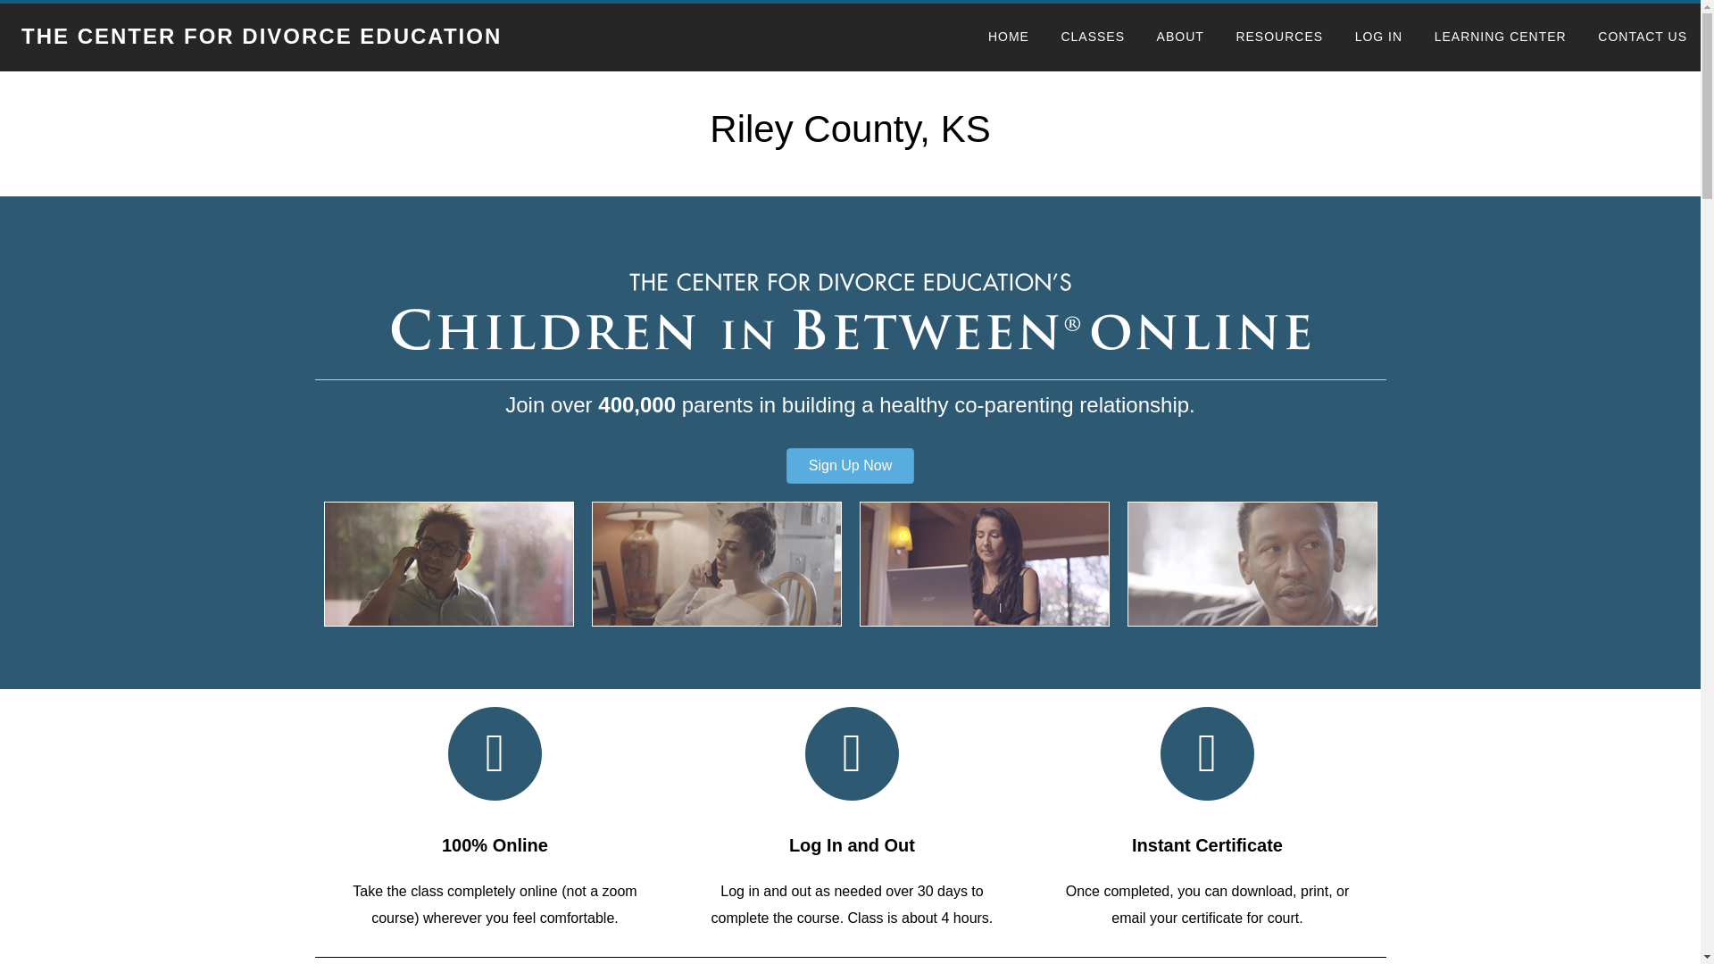 The image size is (1714, 964). What do you see at coordinates (1278, 37) in the screenshot?
I see `Resources` at bounding box center [1278, 37].